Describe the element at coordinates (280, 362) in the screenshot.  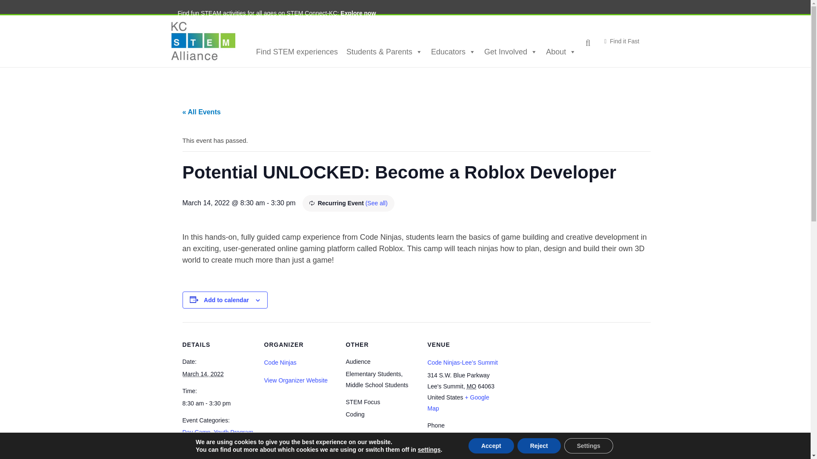
I see `Code Ninjas` at that location.